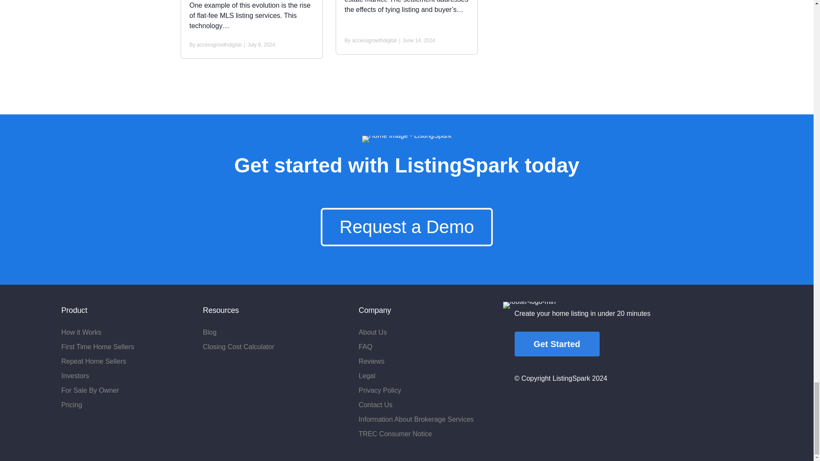 This screenshot has height=461, width=820. What do you see at coordinates (407, 139) in the screenshot?
I see `ListingSpark` at bounding box center [407, 139].